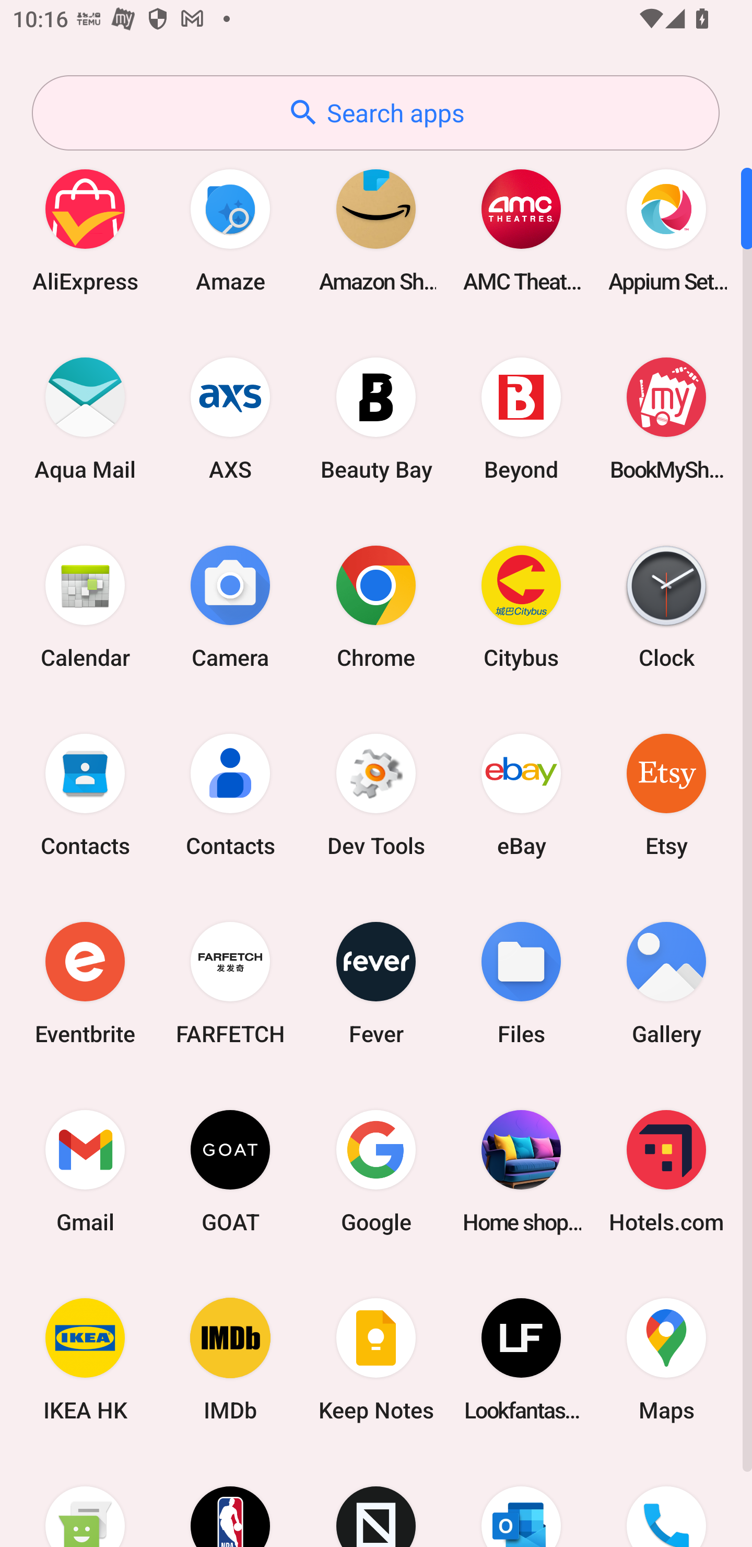 The width and height of the screenshot is (752, 1547). What do you see at coordinates (376, 1171) in the screenshot?
I see `Google` at bounding box center [376, 1171].